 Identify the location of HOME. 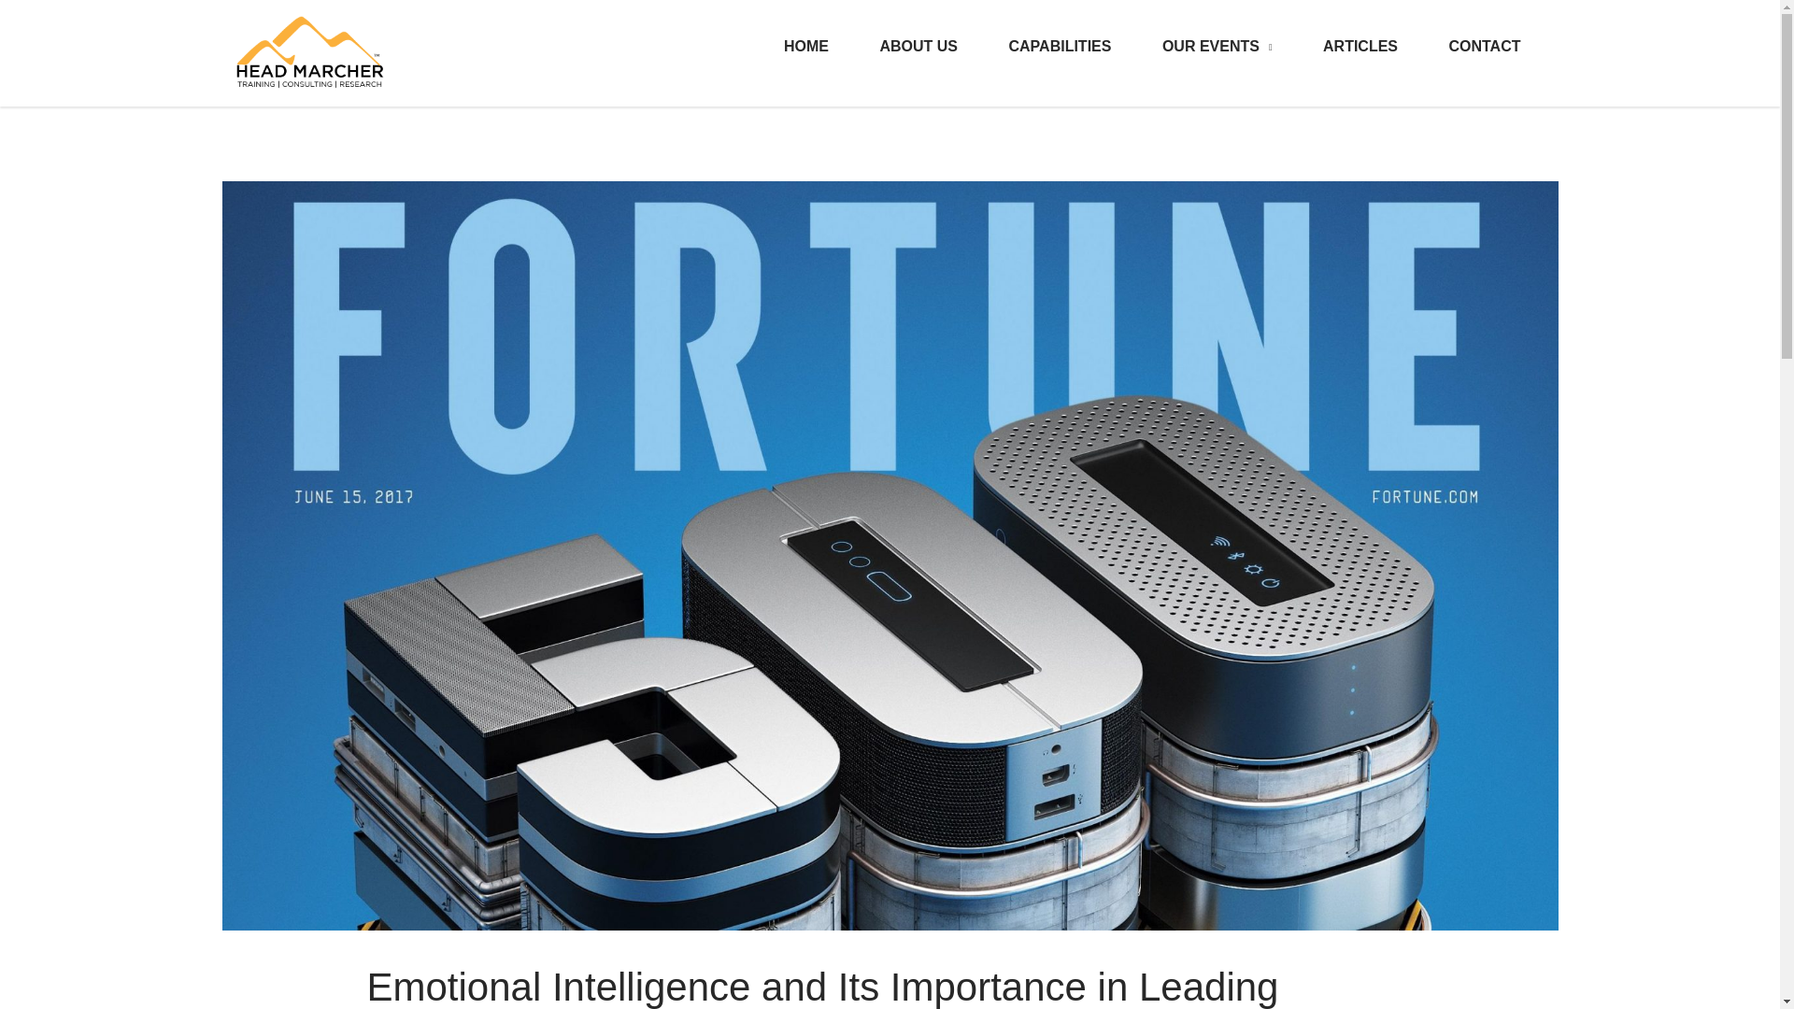
(806, 47).